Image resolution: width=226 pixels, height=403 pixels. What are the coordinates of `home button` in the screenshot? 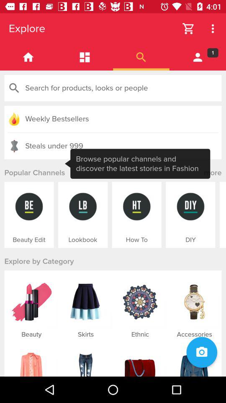 It's located at (28, 57).